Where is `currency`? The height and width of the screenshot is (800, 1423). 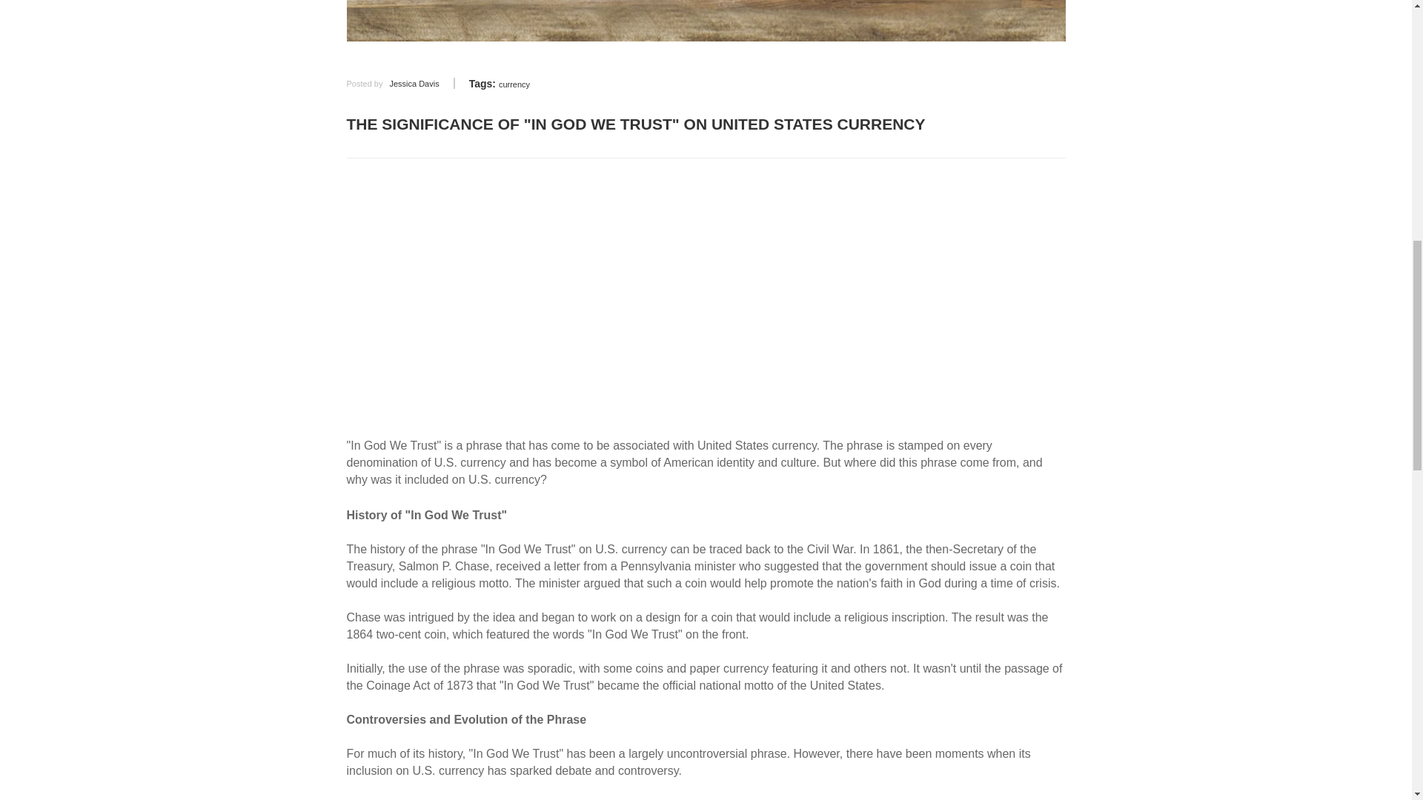 currency is located at coordinates (514, 84).